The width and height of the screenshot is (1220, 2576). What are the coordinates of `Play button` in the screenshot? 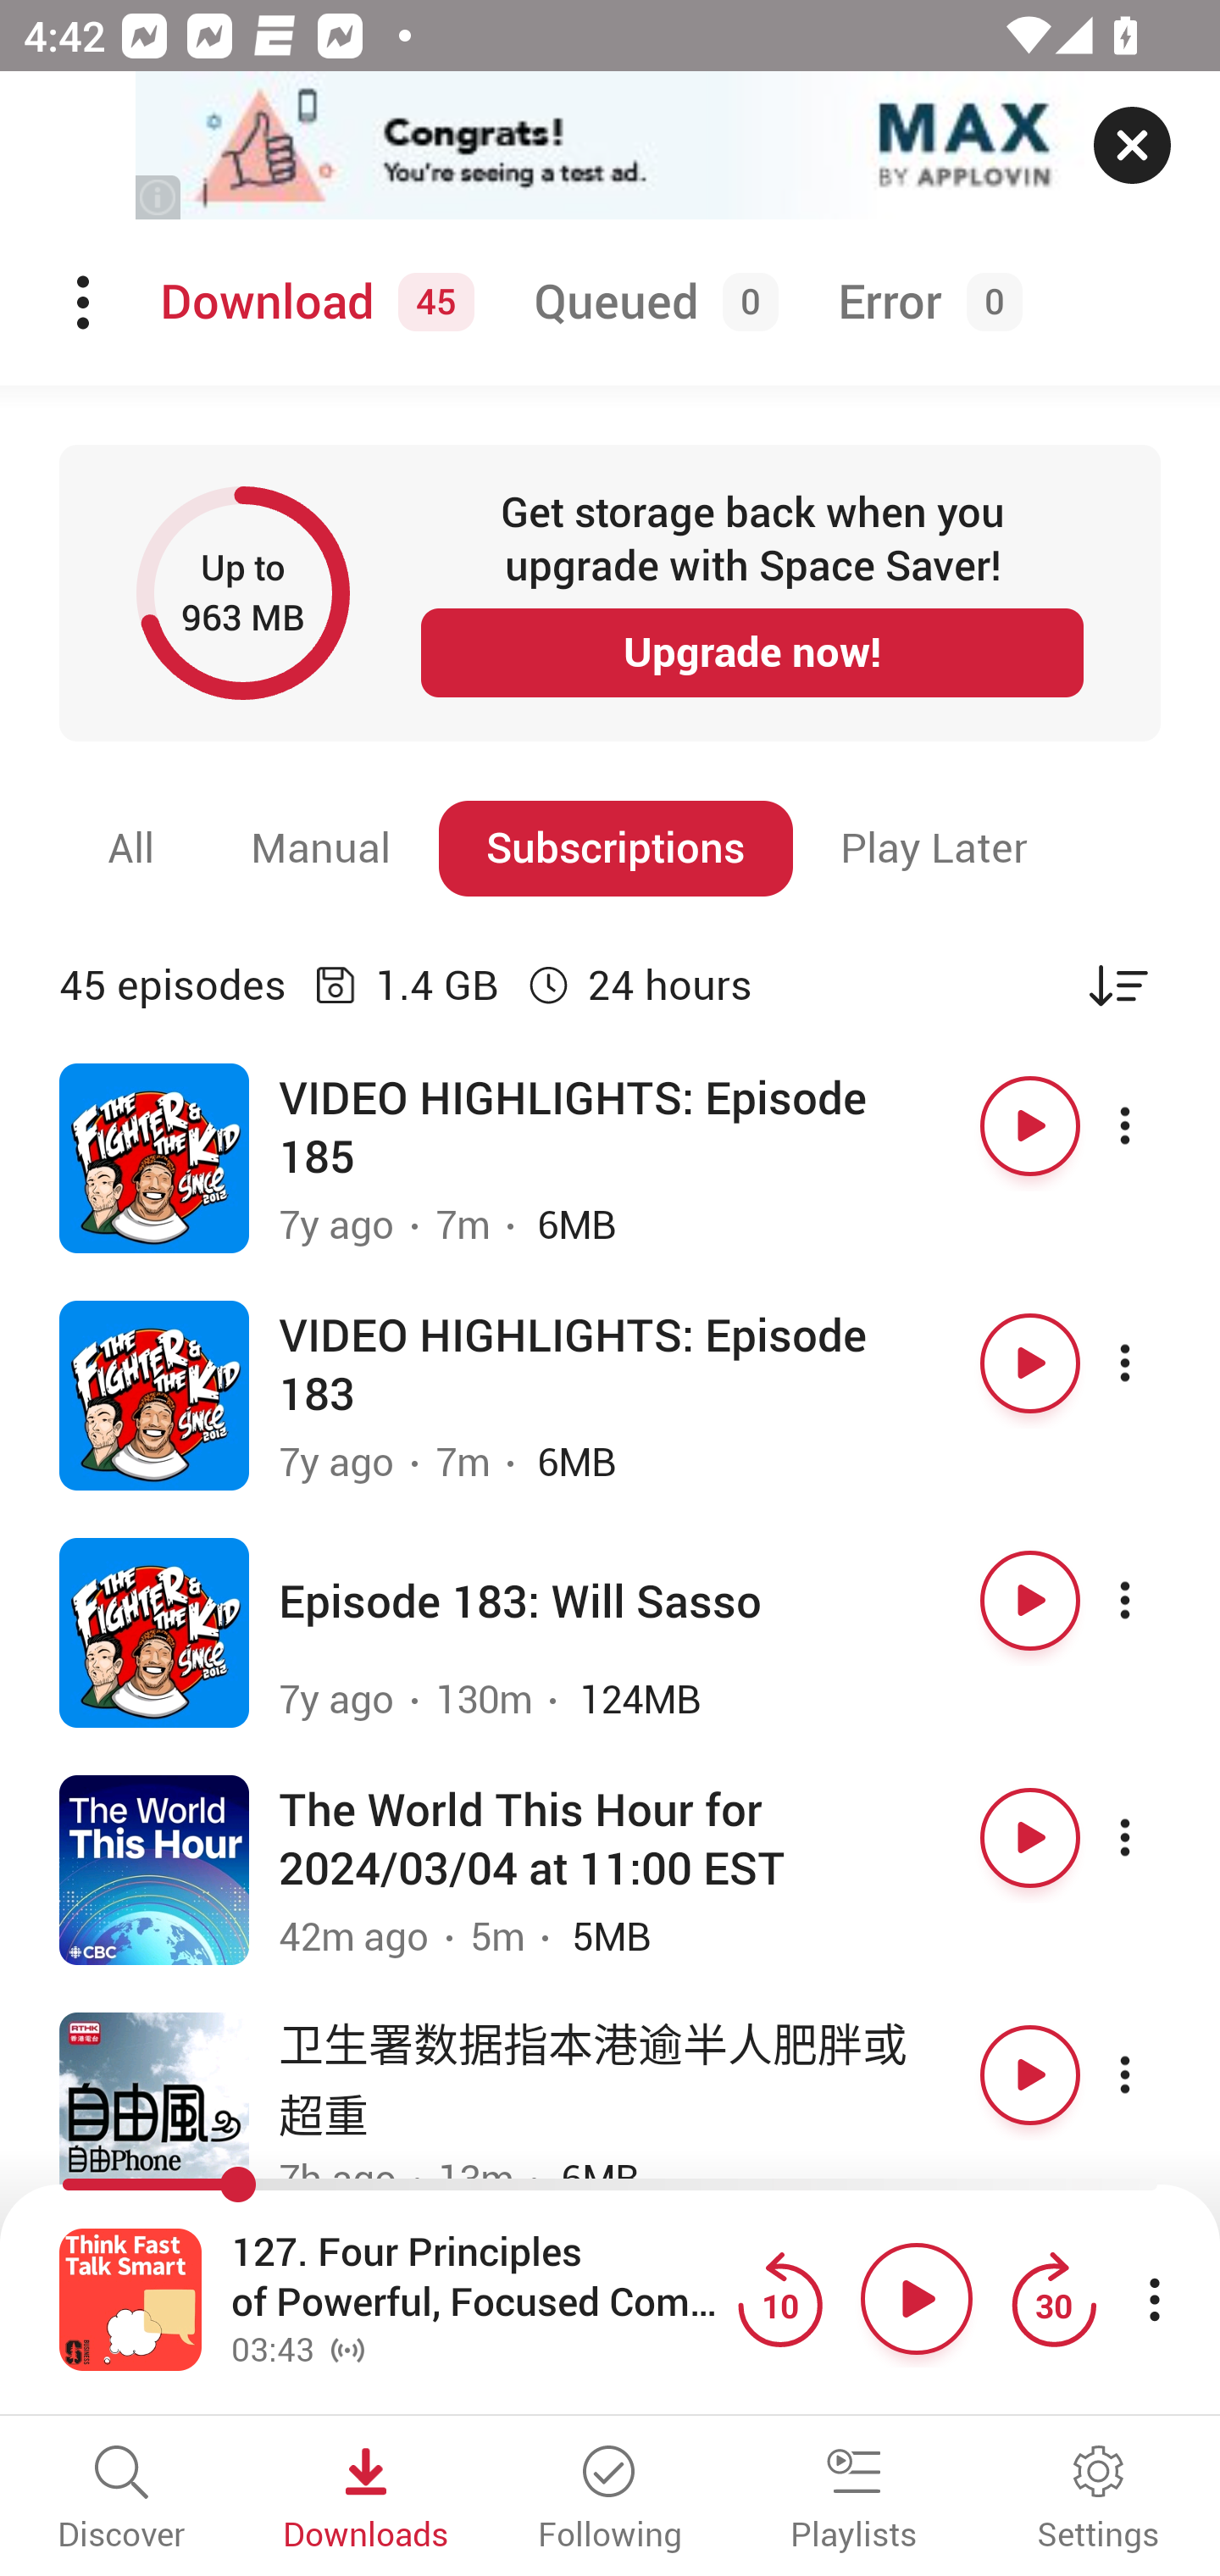 It's located at (1030, 2074).